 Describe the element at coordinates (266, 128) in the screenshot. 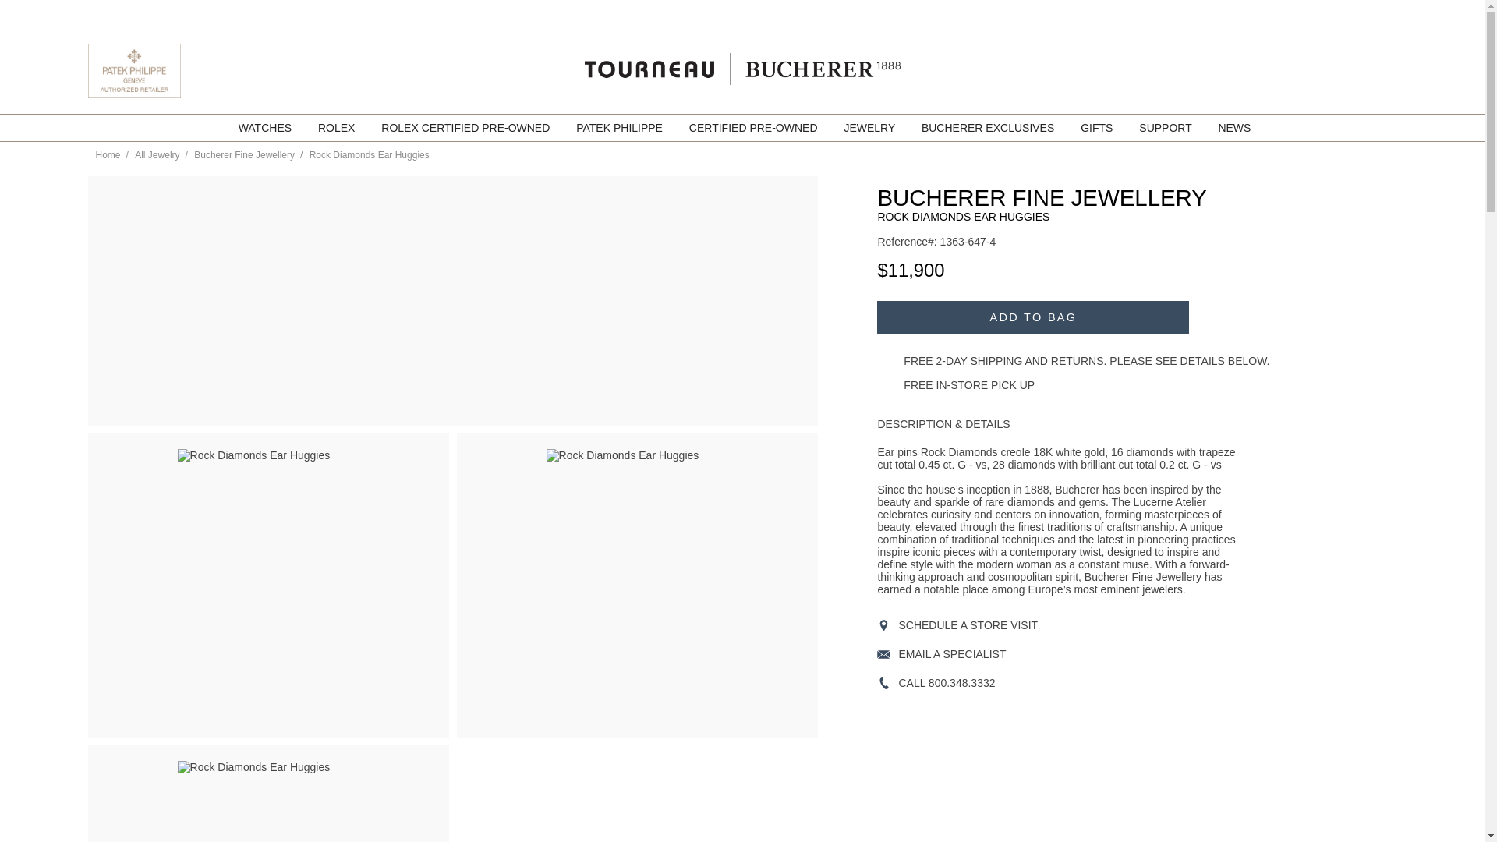

I see `WATCHES` at that location.